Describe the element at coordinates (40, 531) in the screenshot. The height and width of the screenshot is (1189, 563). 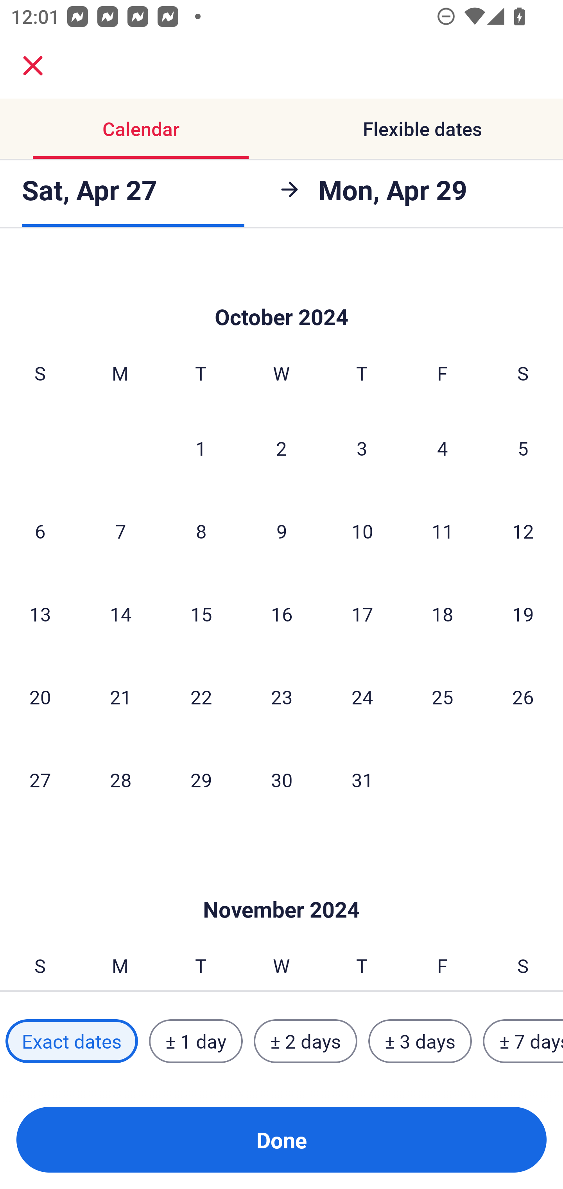
I see `6 Sunday, October 6, 2024` at that location.